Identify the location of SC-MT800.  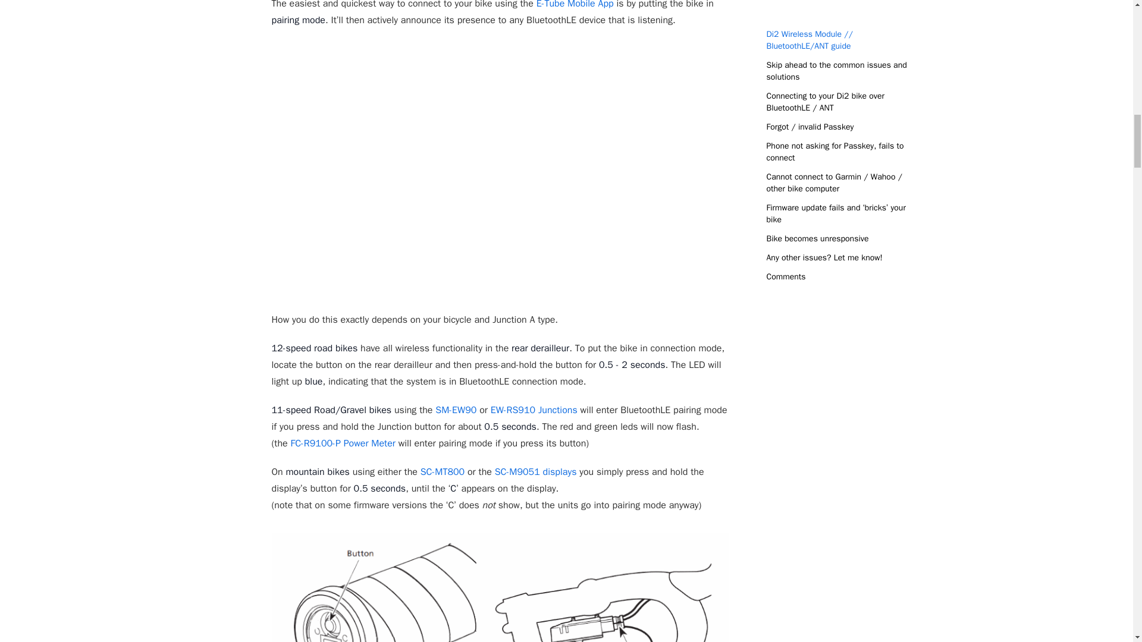
(443, 472).